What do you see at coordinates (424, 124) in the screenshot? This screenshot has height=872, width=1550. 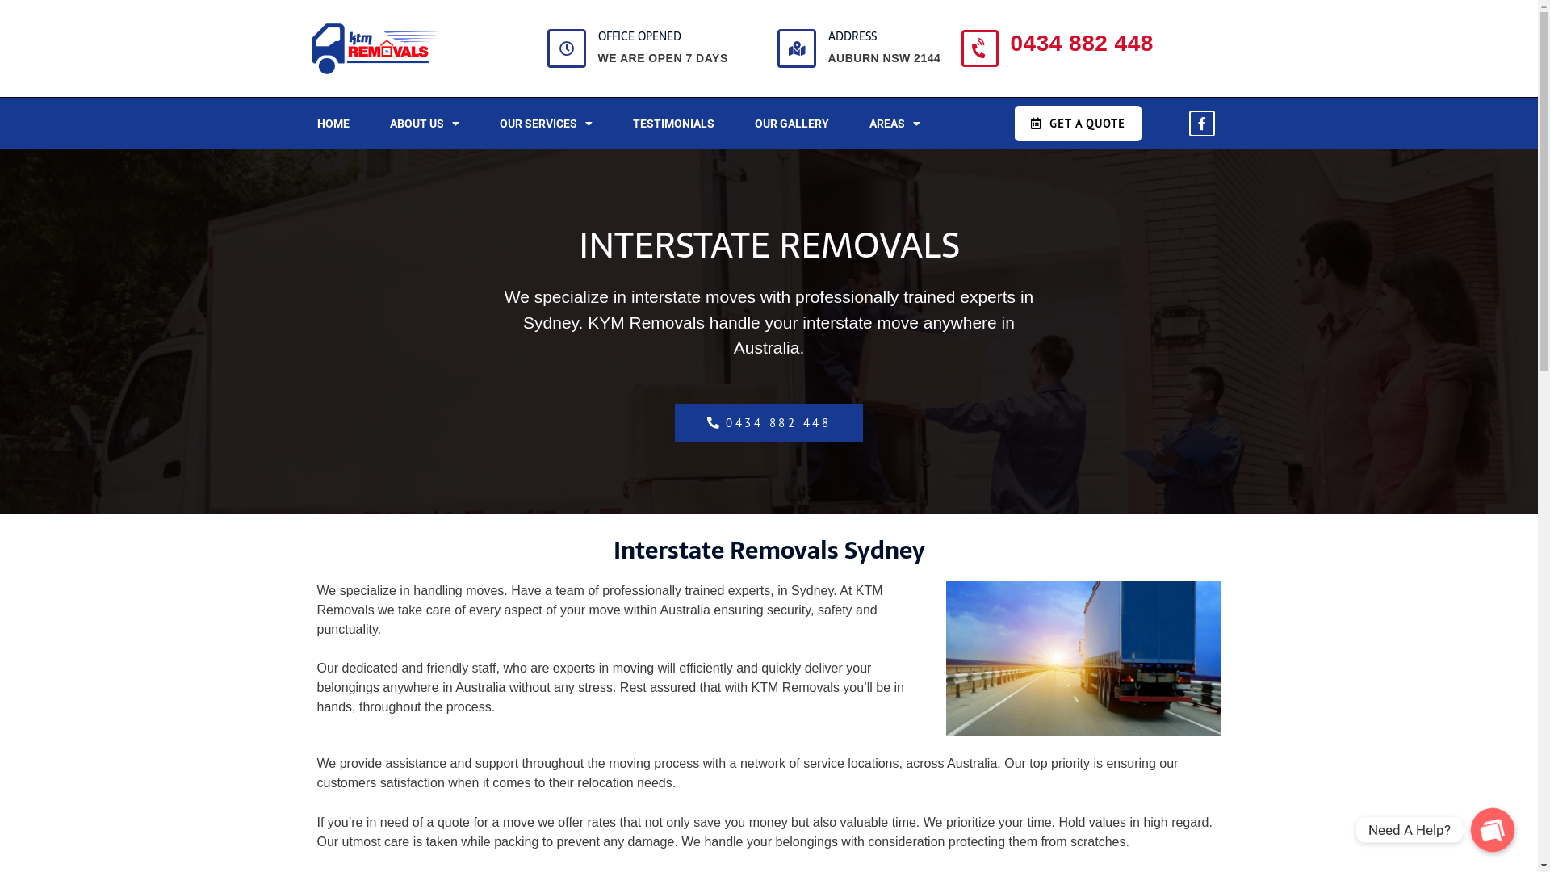 I see `ABOUT US` at bounding box center [424, 124].